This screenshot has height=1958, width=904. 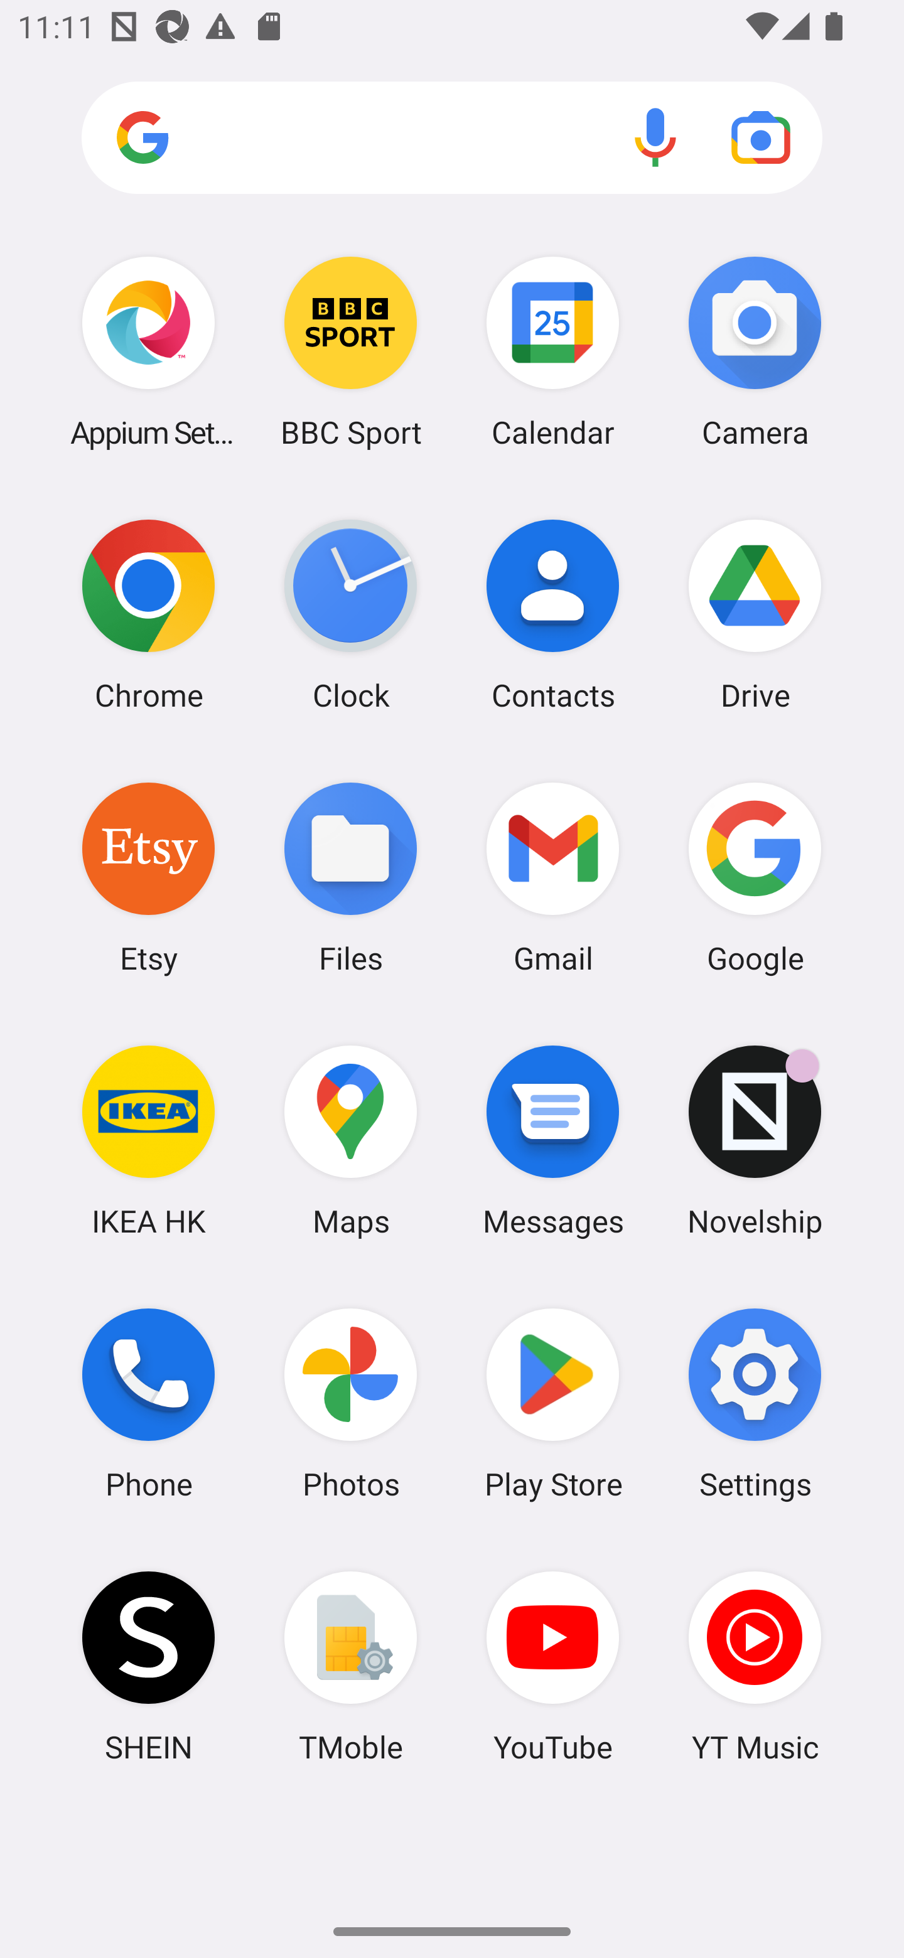 I want to click on SHEIN, so click(x=148, y=1666).